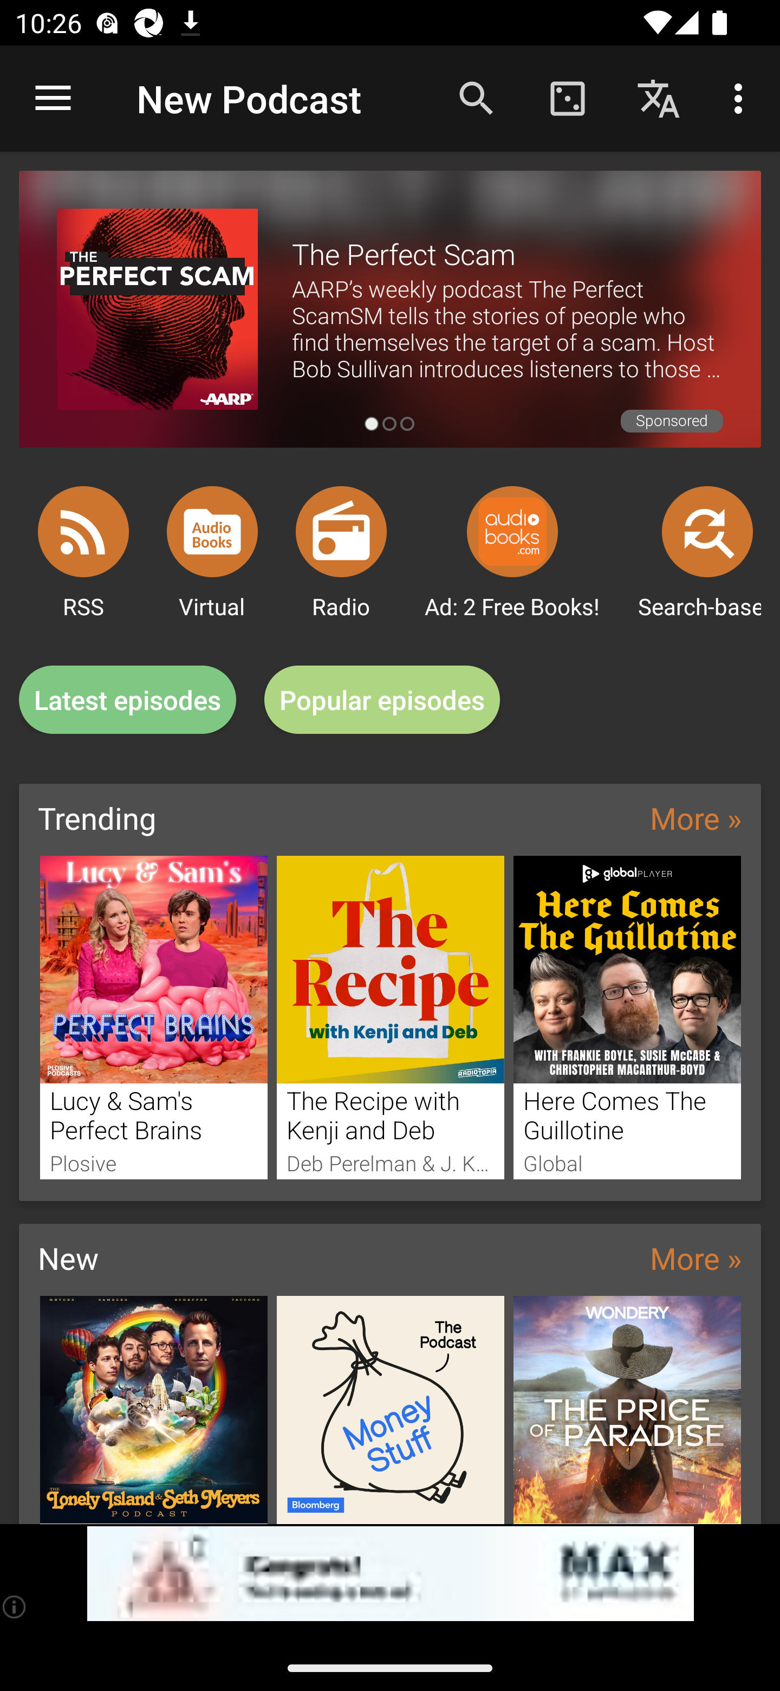  I want to click on Radio, so click(341, 531).